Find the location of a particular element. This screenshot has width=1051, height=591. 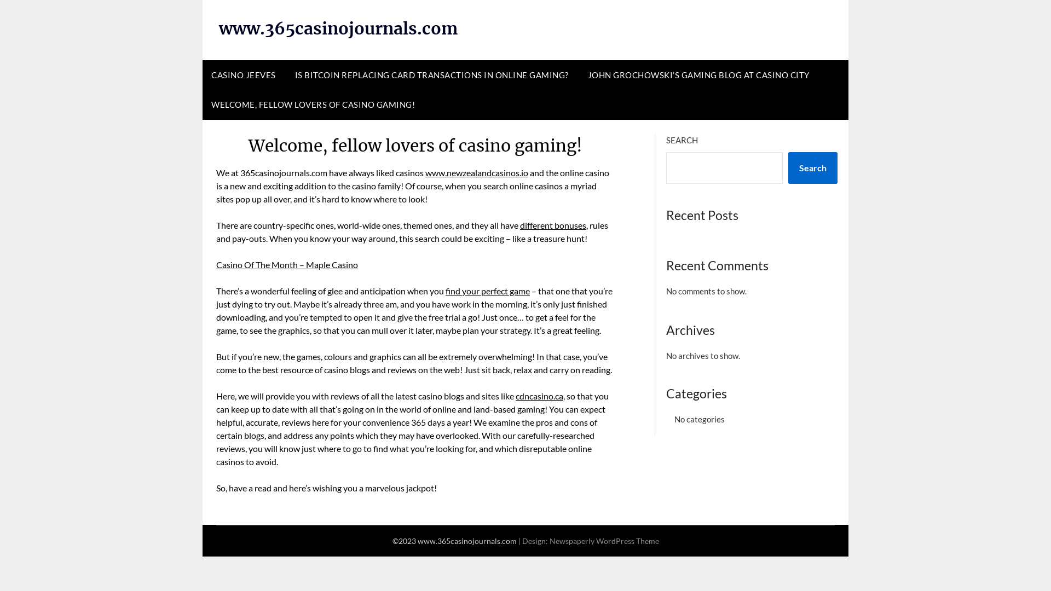

find your perfect game is located at coordinates (488, 291).